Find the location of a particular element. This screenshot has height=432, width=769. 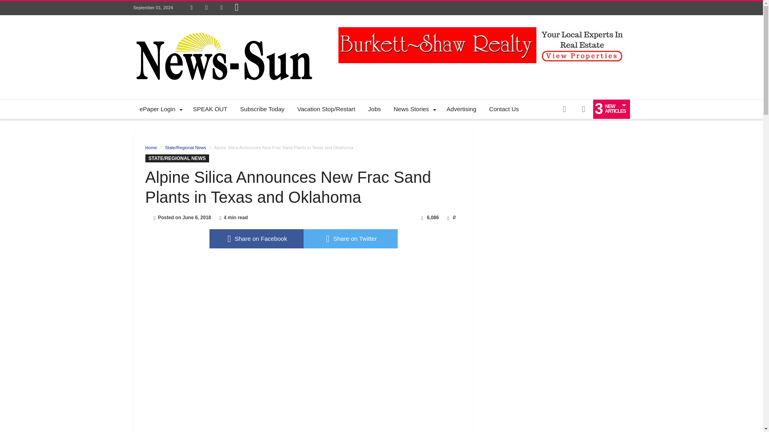

Share on Twitter is located at coordinates (350, 239).